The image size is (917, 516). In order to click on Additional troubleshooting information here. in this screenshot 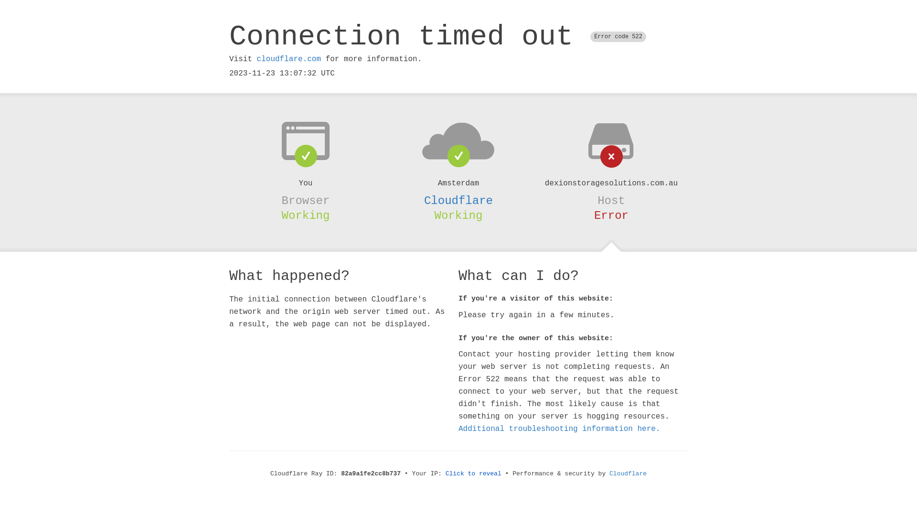, I will do `click(559, 429)`.